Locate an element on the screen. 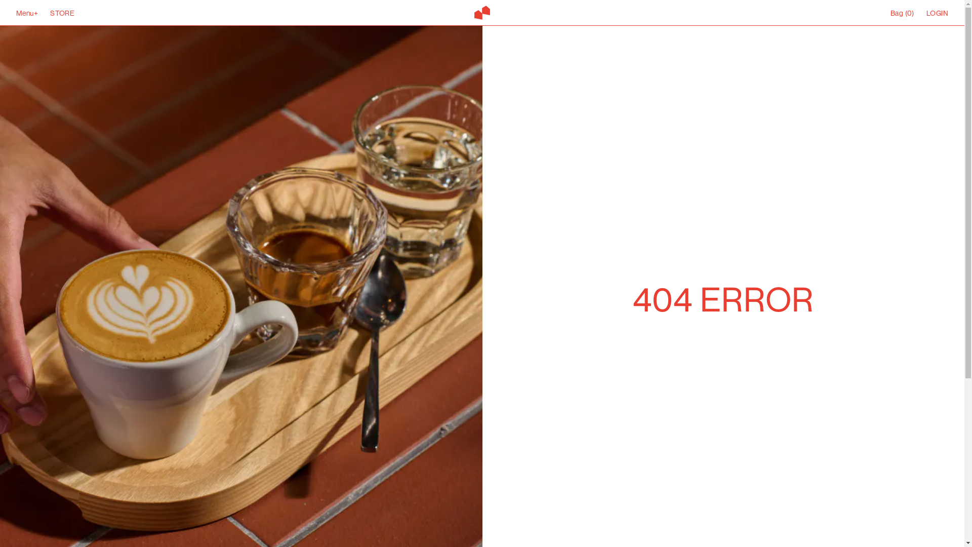 This screenshot has height=547, width=972. LOGIN is located at coordinates (938, 13).